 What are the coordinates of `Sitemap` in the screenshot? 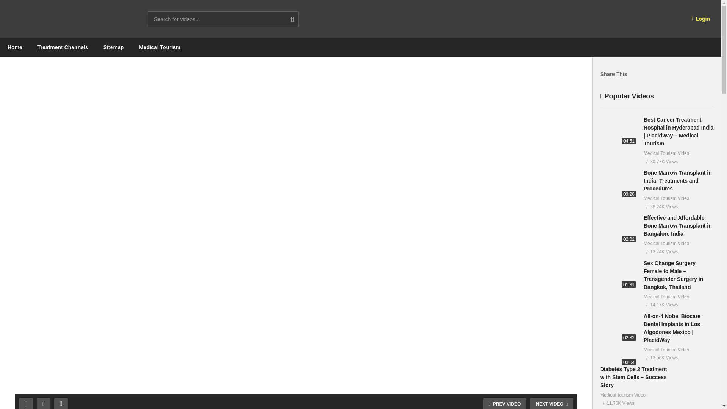 It's located at (114, 47).